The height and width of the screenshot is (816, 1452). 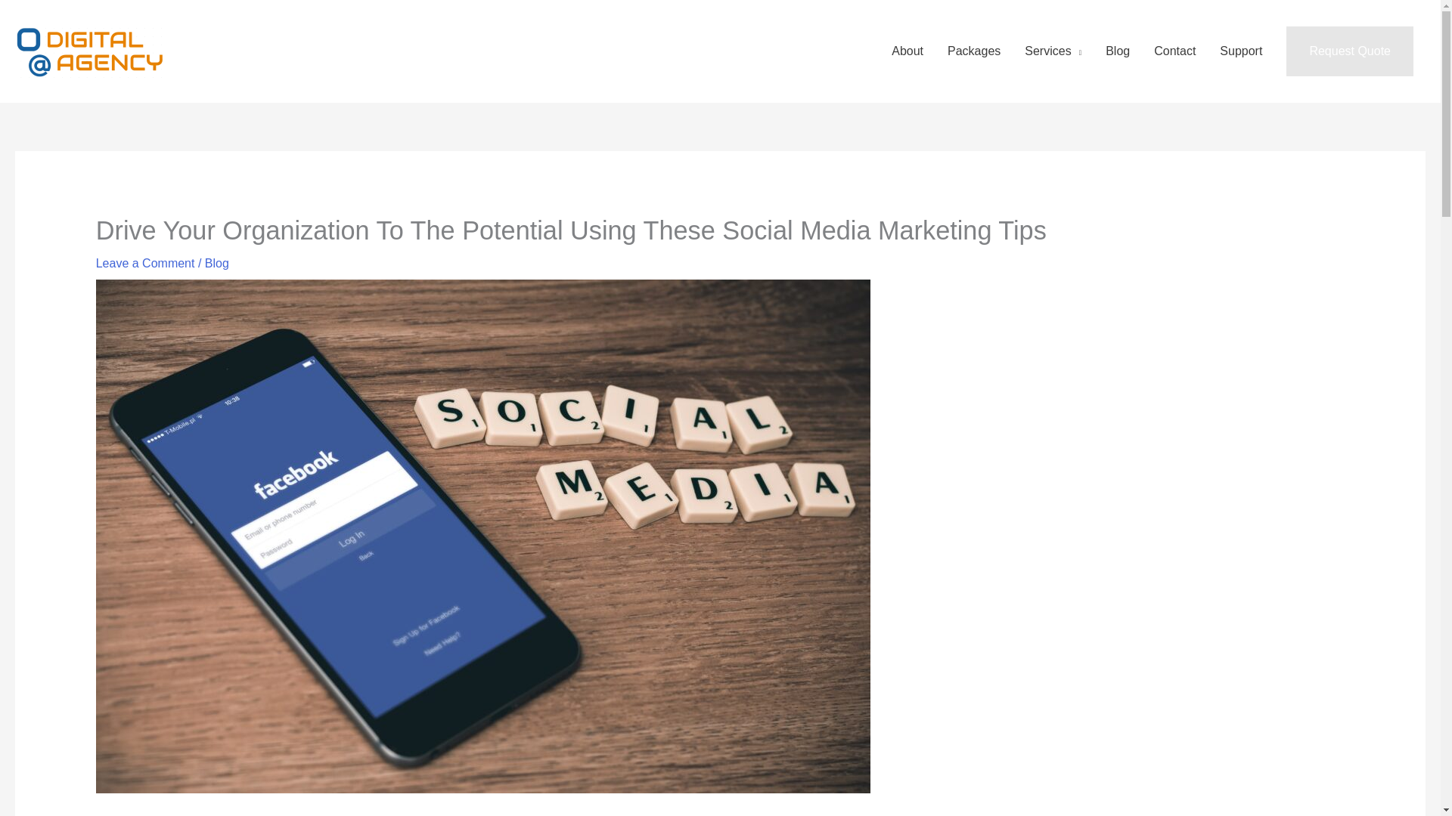 What do you see at coordinates (1117, 51) in the screenshot?
I see `Blog` at bounding box center [1117, 51].